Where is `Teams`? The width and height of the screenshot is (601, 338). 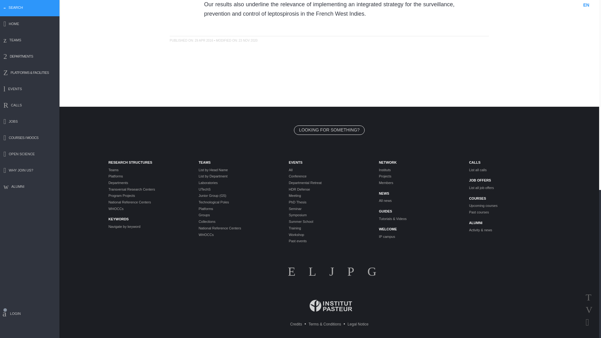 Teams is located at coordinates (148, 170).